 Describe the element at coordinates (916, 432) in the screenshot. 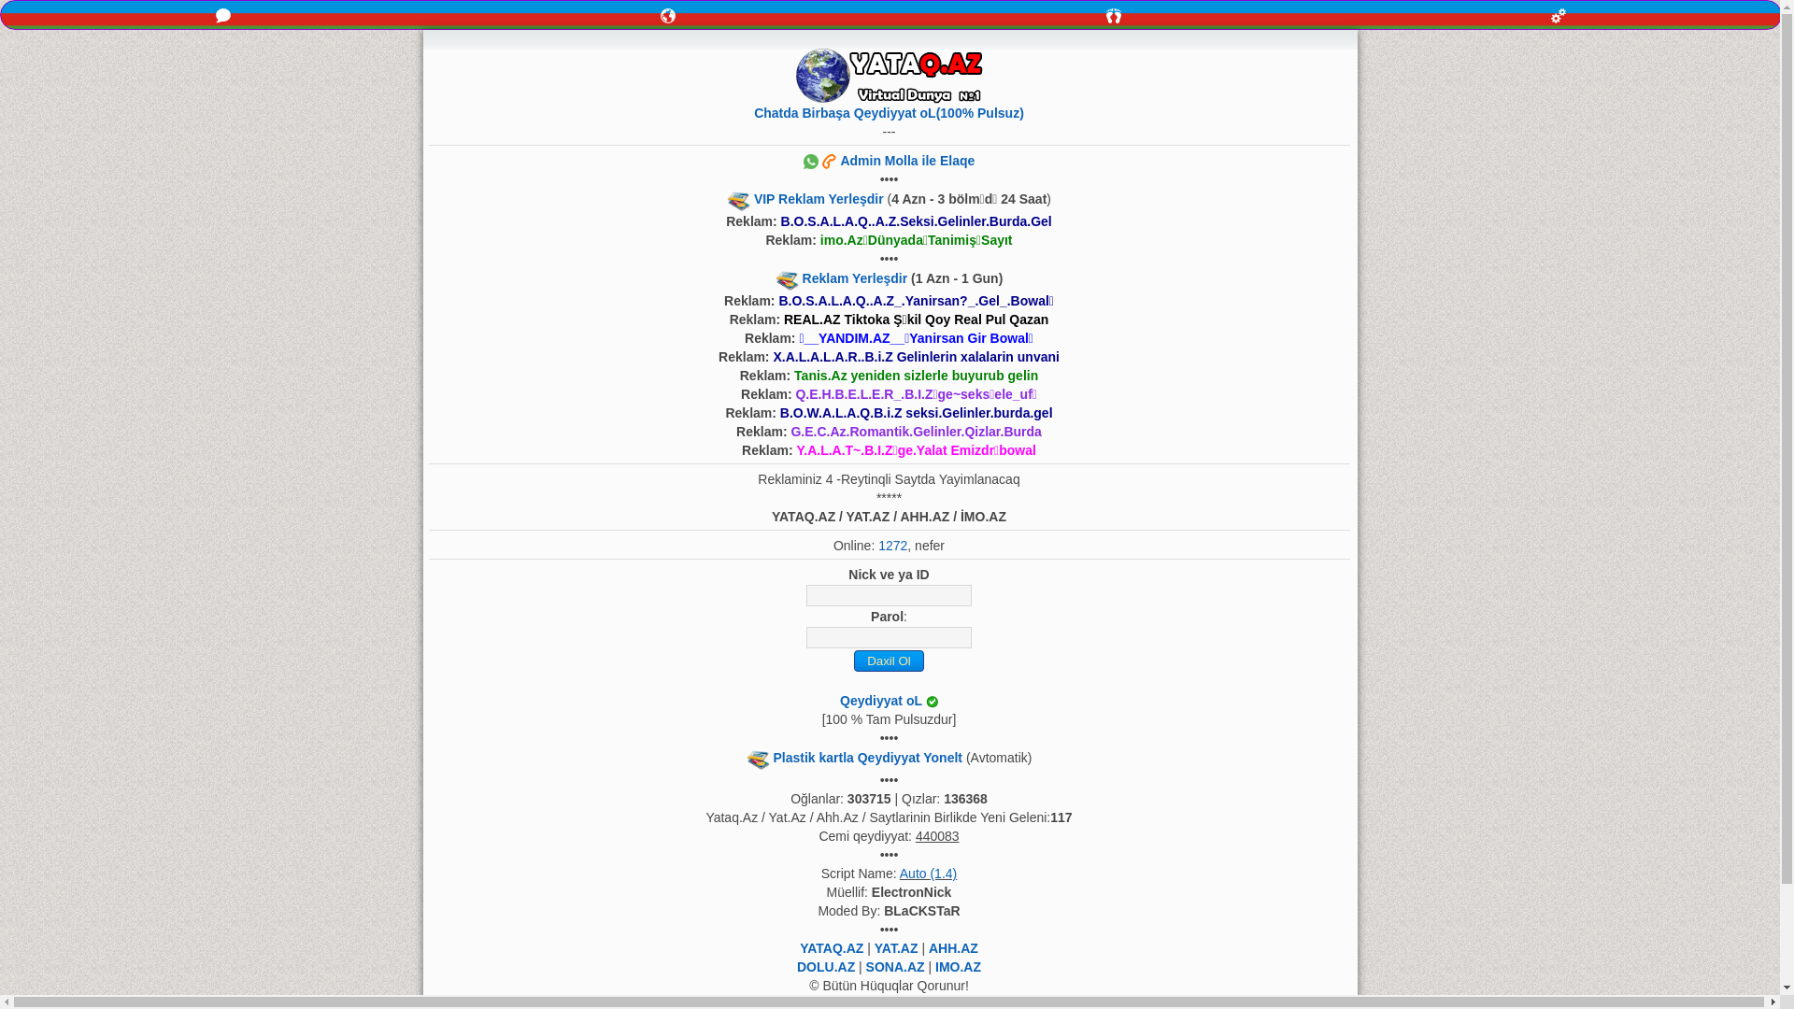

I see `G.E.C.Az.Romantik.Gelinler.Qizlar.Burda` at that location.